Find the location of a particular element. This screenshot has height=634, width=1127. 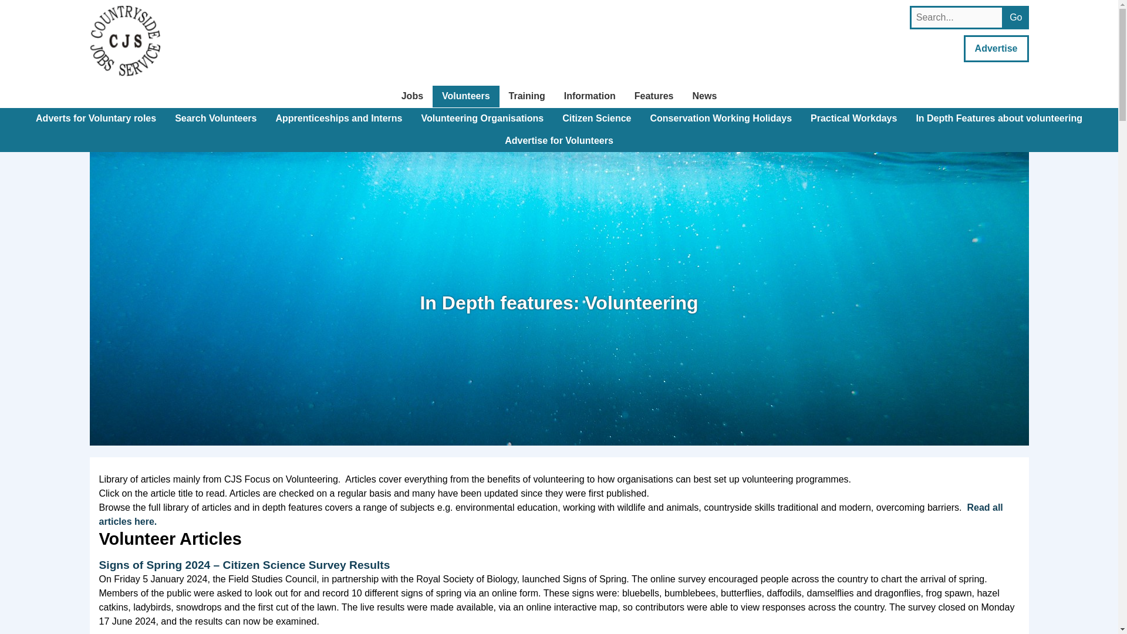

Countryside Jobs Service is located at coordinates (124, 41).